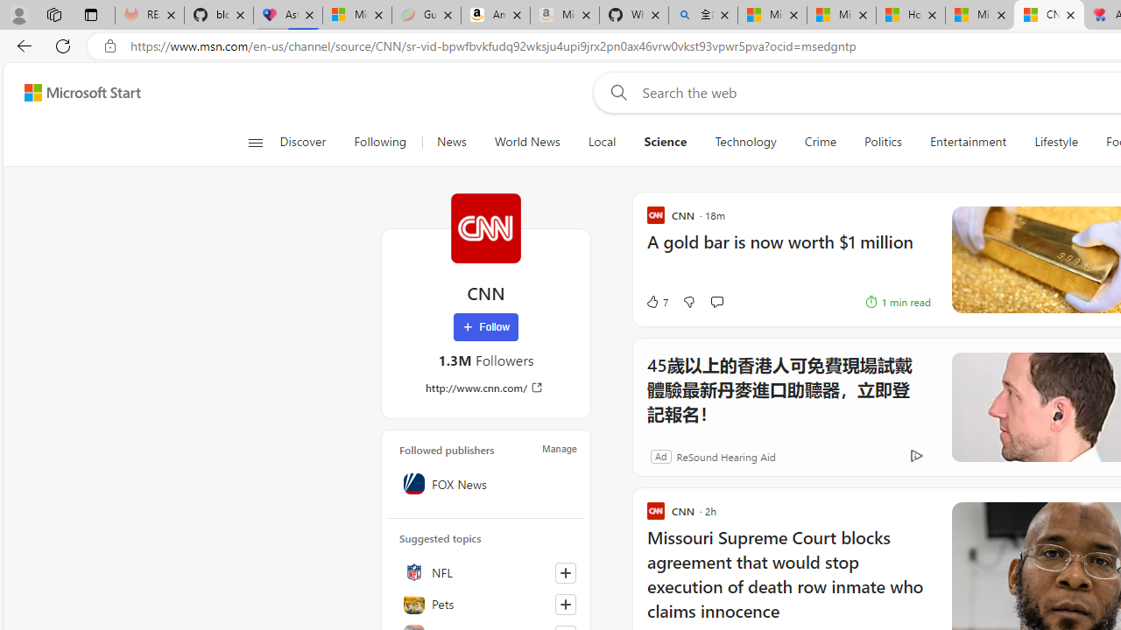  Describe the element at coordinates (688, 301) in the screenshot. I see `Dislike` at that location.